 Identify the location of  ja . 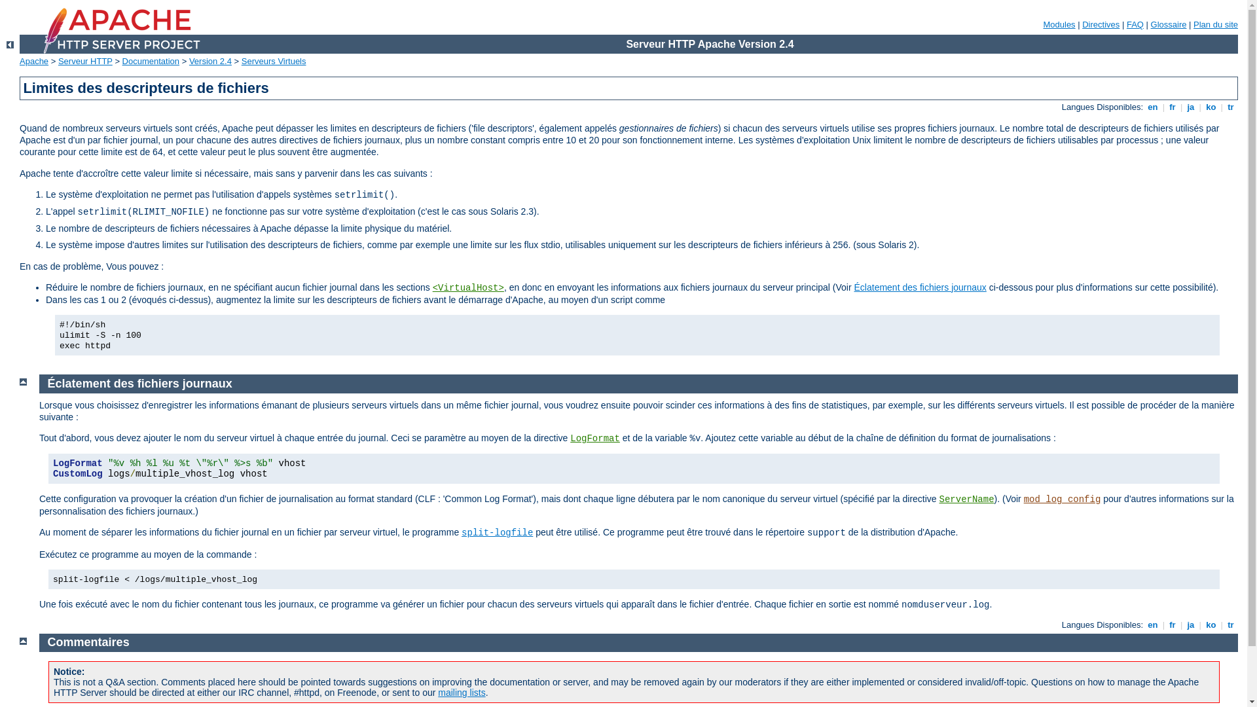
(1191, 107).